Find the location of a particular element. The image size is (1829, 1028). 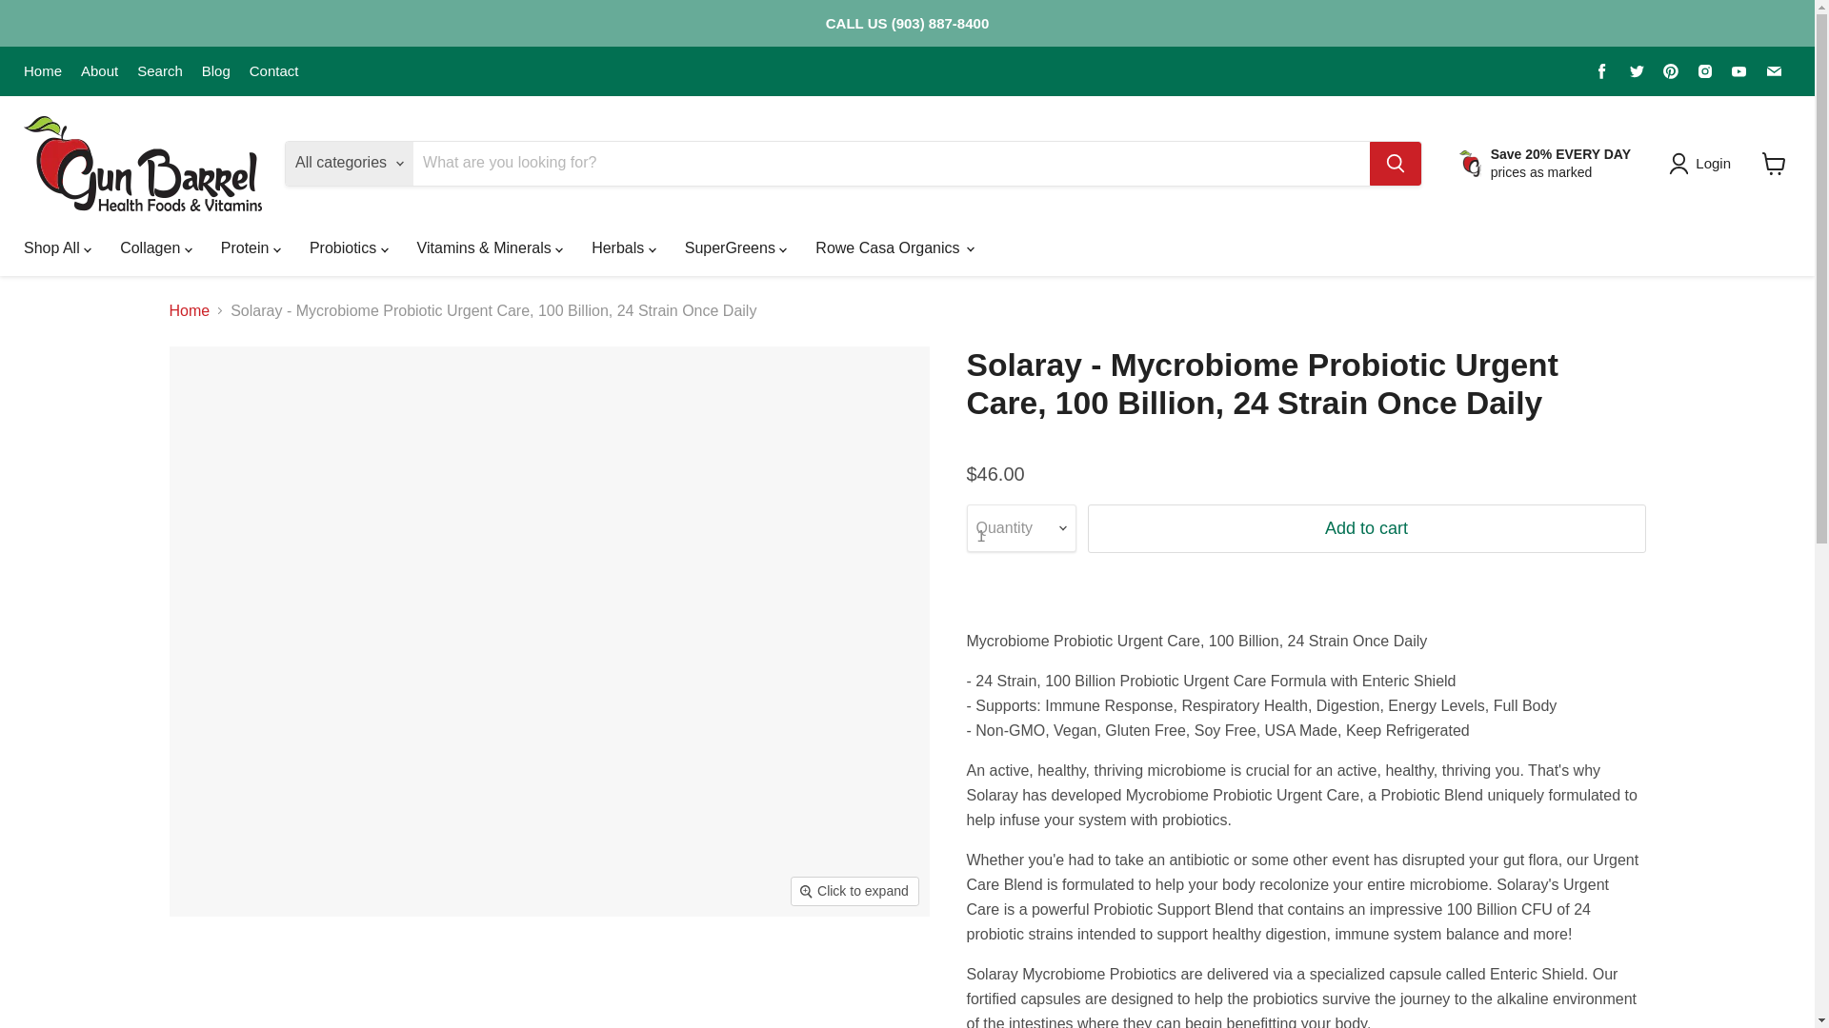

Find us on Pinterest is located at coordinates (1671, 70).